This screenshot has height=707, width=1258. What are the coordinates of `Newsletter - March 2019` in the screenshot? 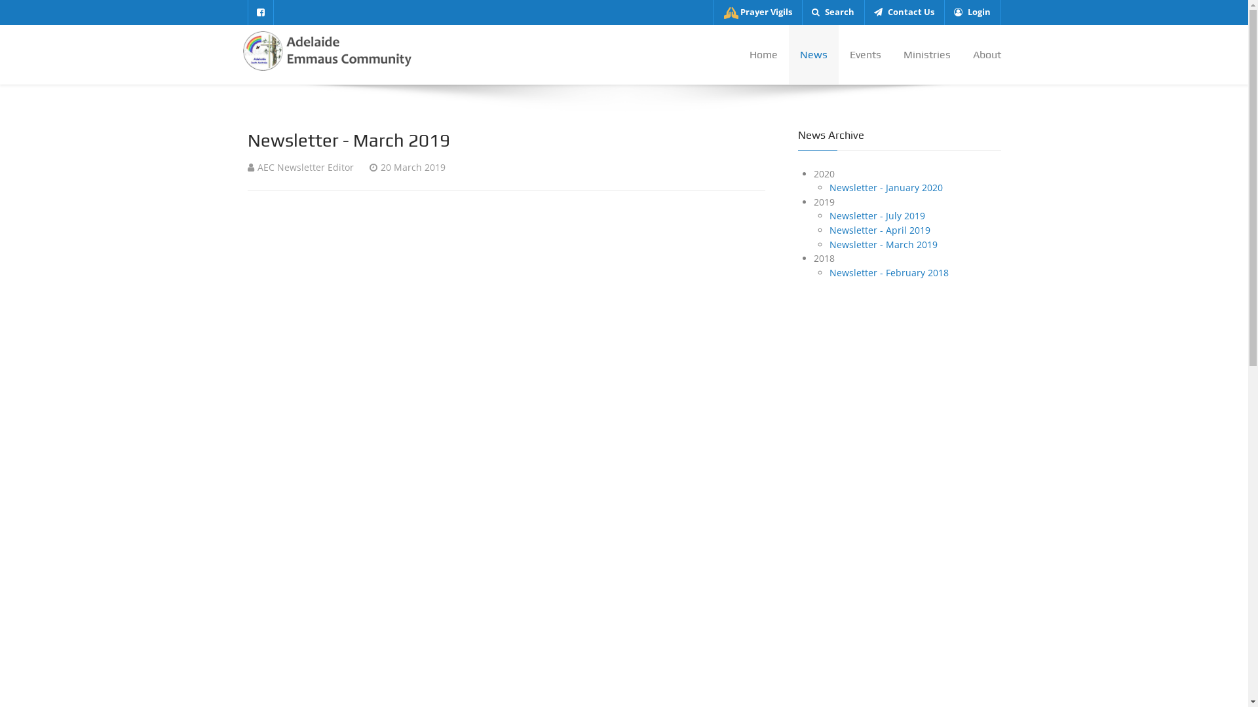 It's located at (883, 245).